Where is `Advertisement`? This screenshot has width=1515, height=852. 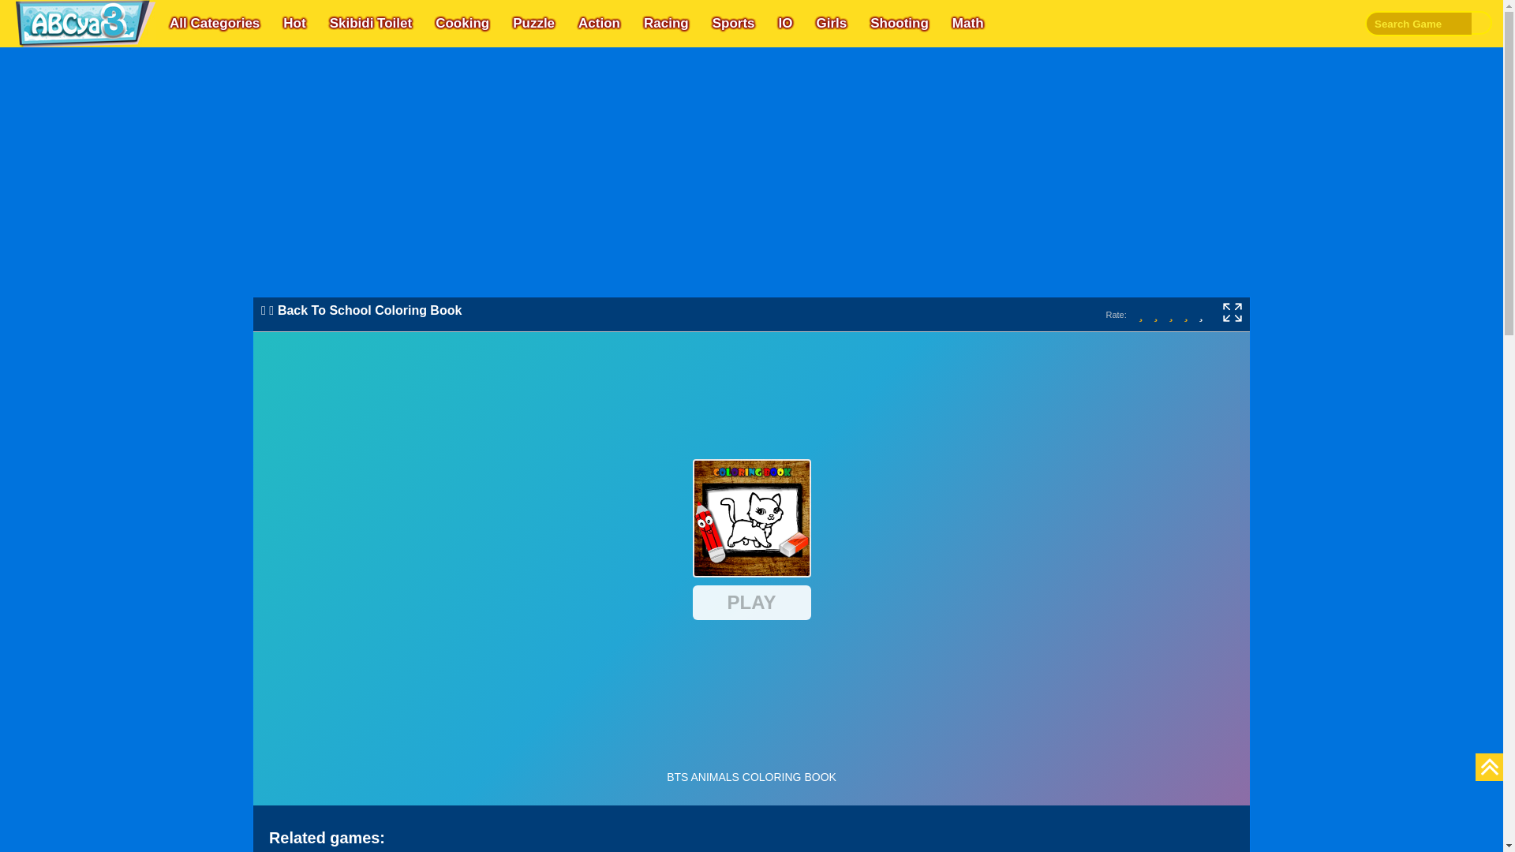
Advertisement is located at coordinates (1253, 192).